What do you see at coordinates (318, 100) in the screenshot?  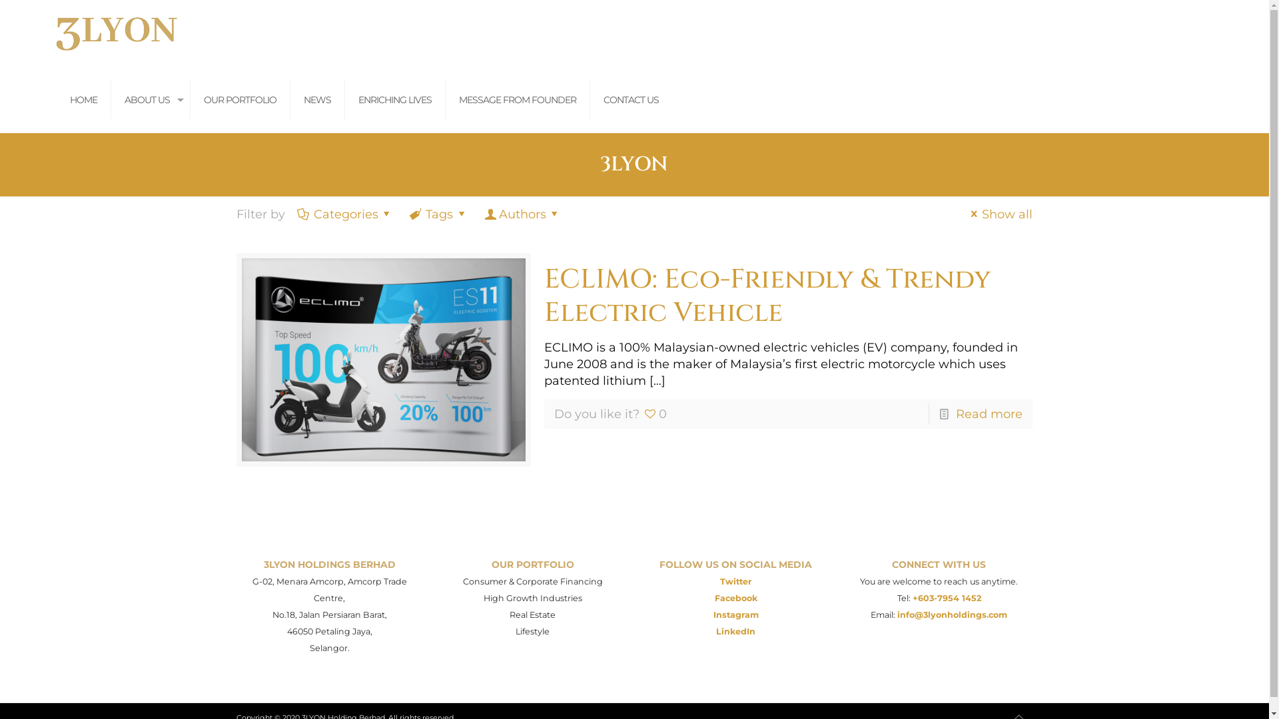 I see `NEWS` at bounding box center [318, 100].